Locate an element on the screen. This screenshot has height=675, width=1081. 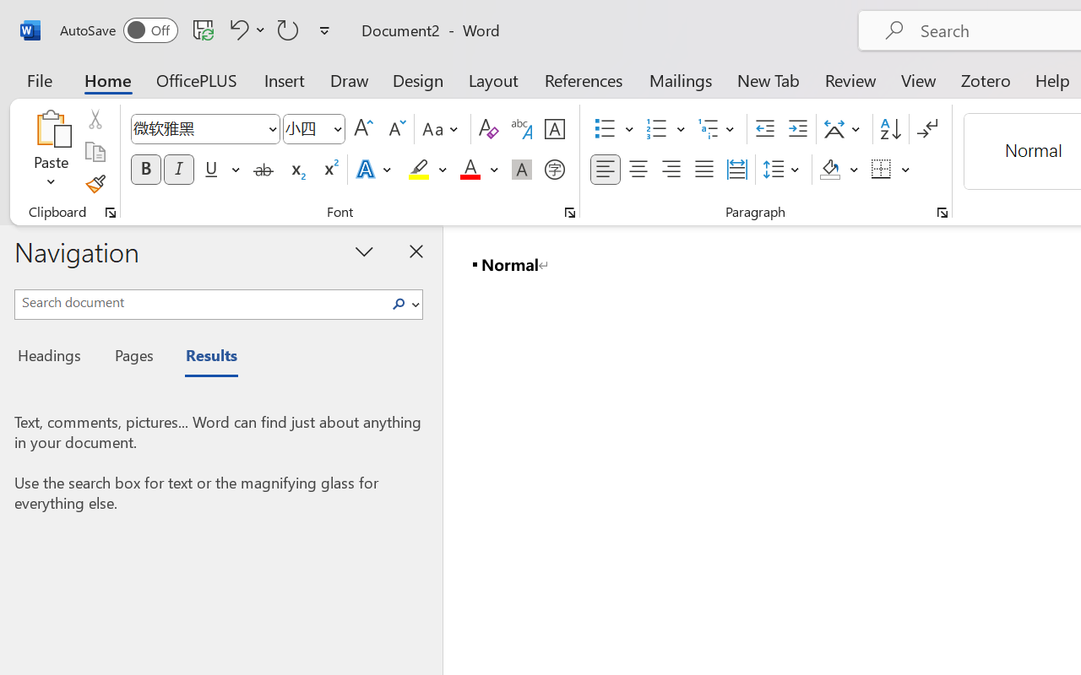
Font Color Red is located at coordinates (470, 170).